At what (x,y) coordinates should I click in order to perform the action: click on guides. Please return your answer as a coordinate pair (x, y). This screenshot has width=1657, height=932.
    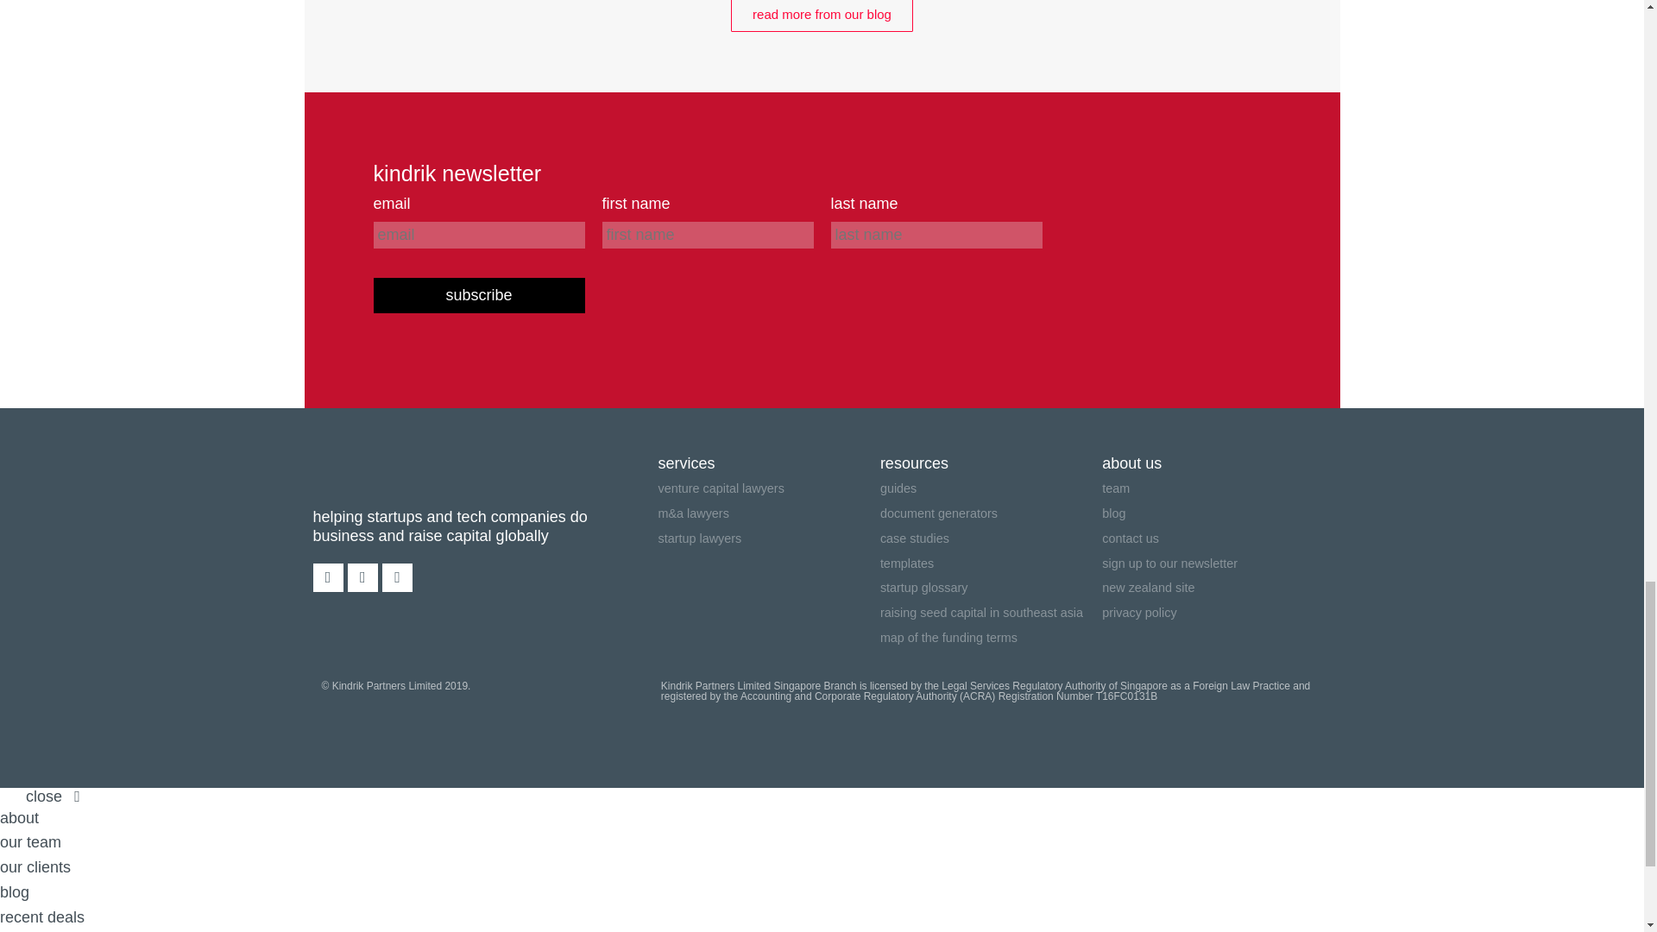
    Looking at the image, I should click on (991, 488).